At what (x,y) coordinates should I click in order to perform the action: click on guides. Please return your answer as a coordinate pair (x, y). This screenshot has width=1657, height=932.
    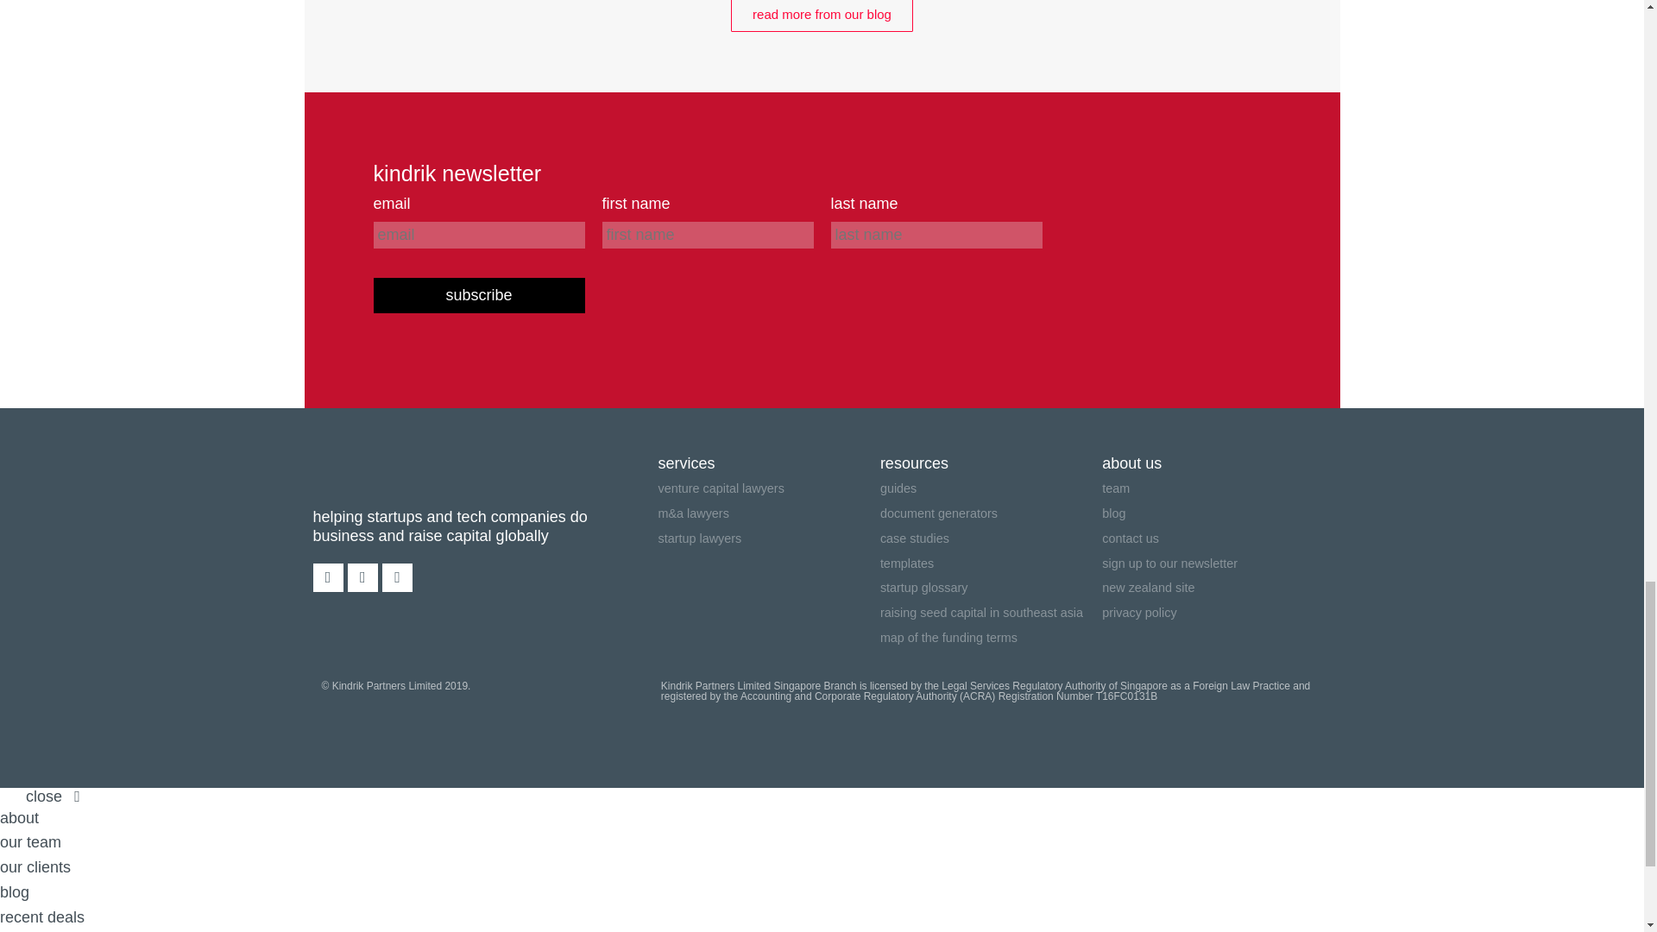
    Looking at the image, I should click on (991, 488).